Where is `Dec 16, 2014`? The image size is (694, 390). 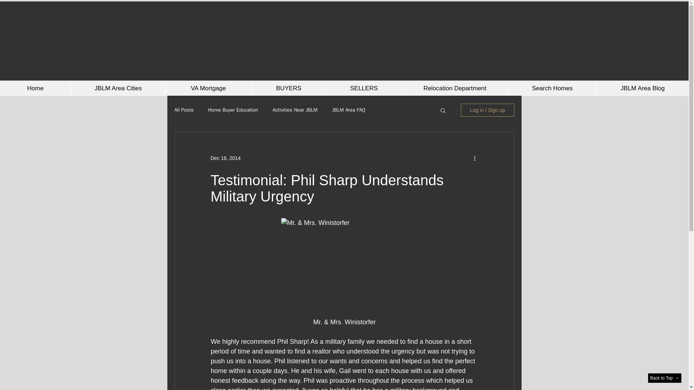 Dec 16, 2014 is located at coordinates (225, 158).